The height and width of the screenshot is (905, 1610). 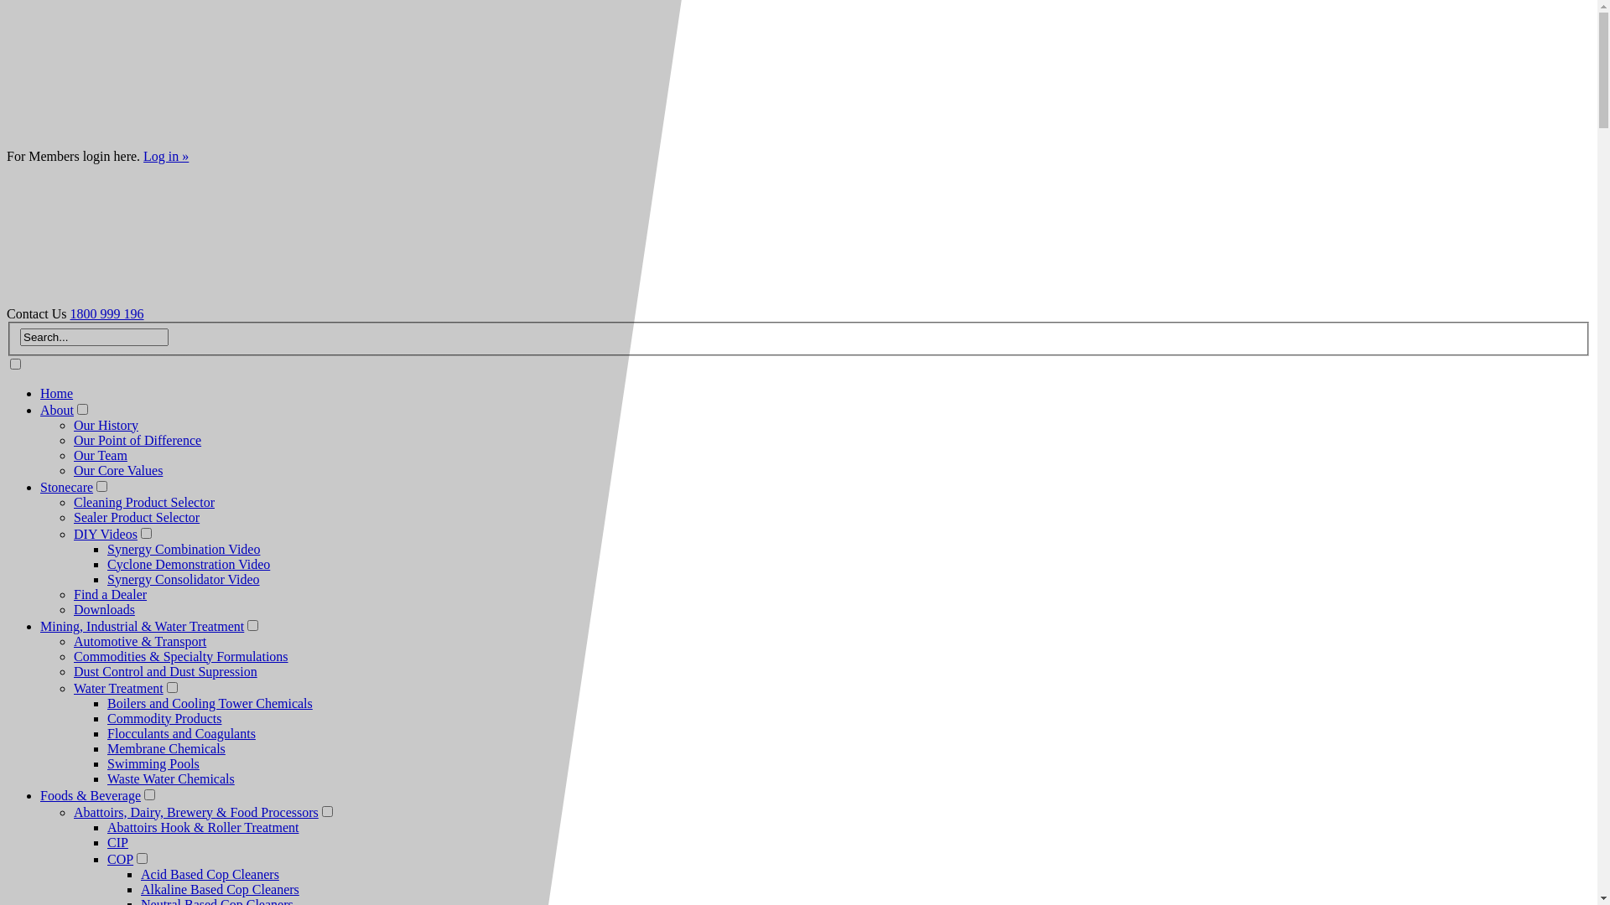 I want to click on Foods & Beverage, so click(x=91, y=796).